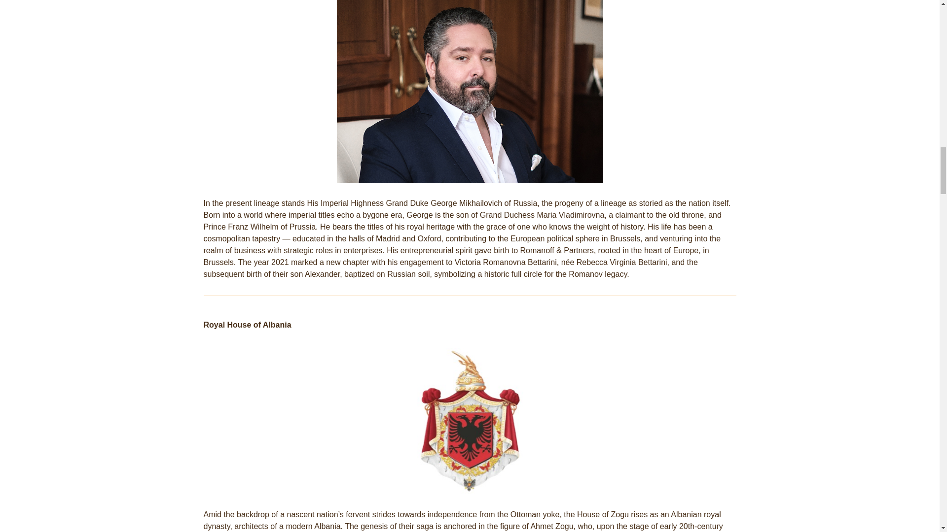 The width and height of the screenshot is (947, 532). I want to click on grand-duke-george-of-russia-georgiy, so click(469, 92).